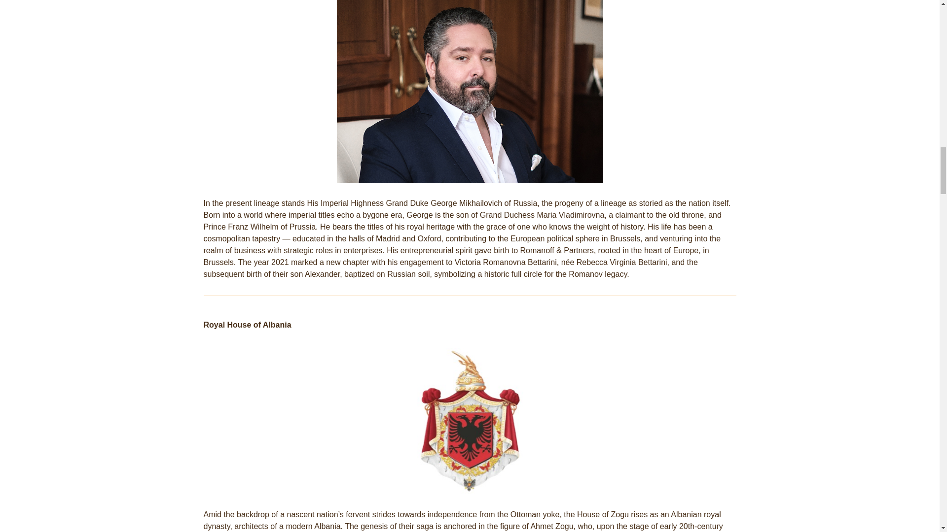 The width and height of the screenshot is (947, 532). I want to click on grand-duke-george-of-russia-georgiy, so click(469, 92).